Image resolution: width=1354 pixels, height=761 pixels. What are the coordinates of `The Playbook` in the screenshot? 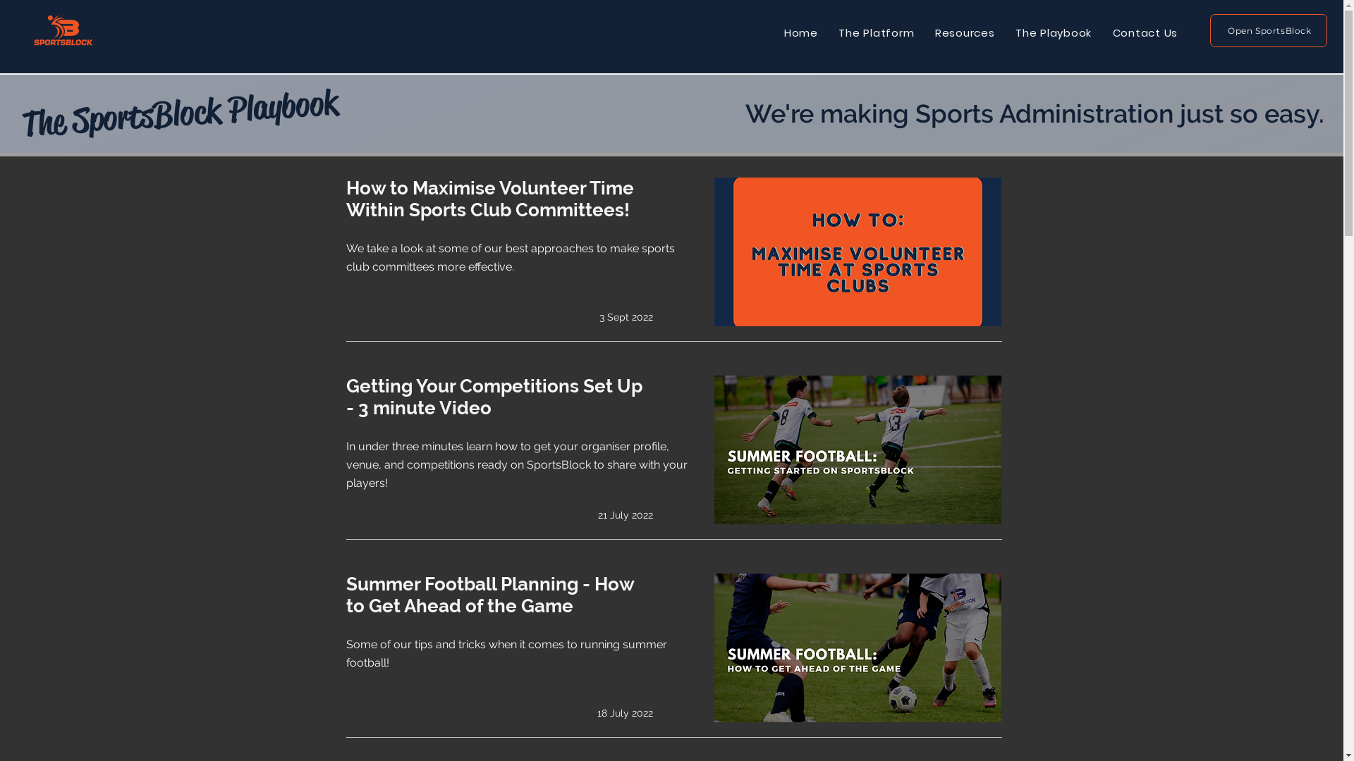 It's located at (1054, 32).